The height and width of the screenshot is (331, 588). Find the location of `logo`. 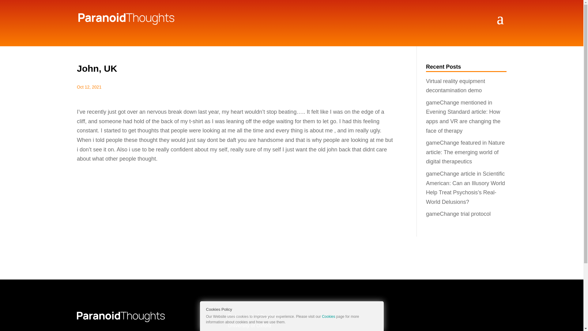

logo is located at coordinates (121, 317).